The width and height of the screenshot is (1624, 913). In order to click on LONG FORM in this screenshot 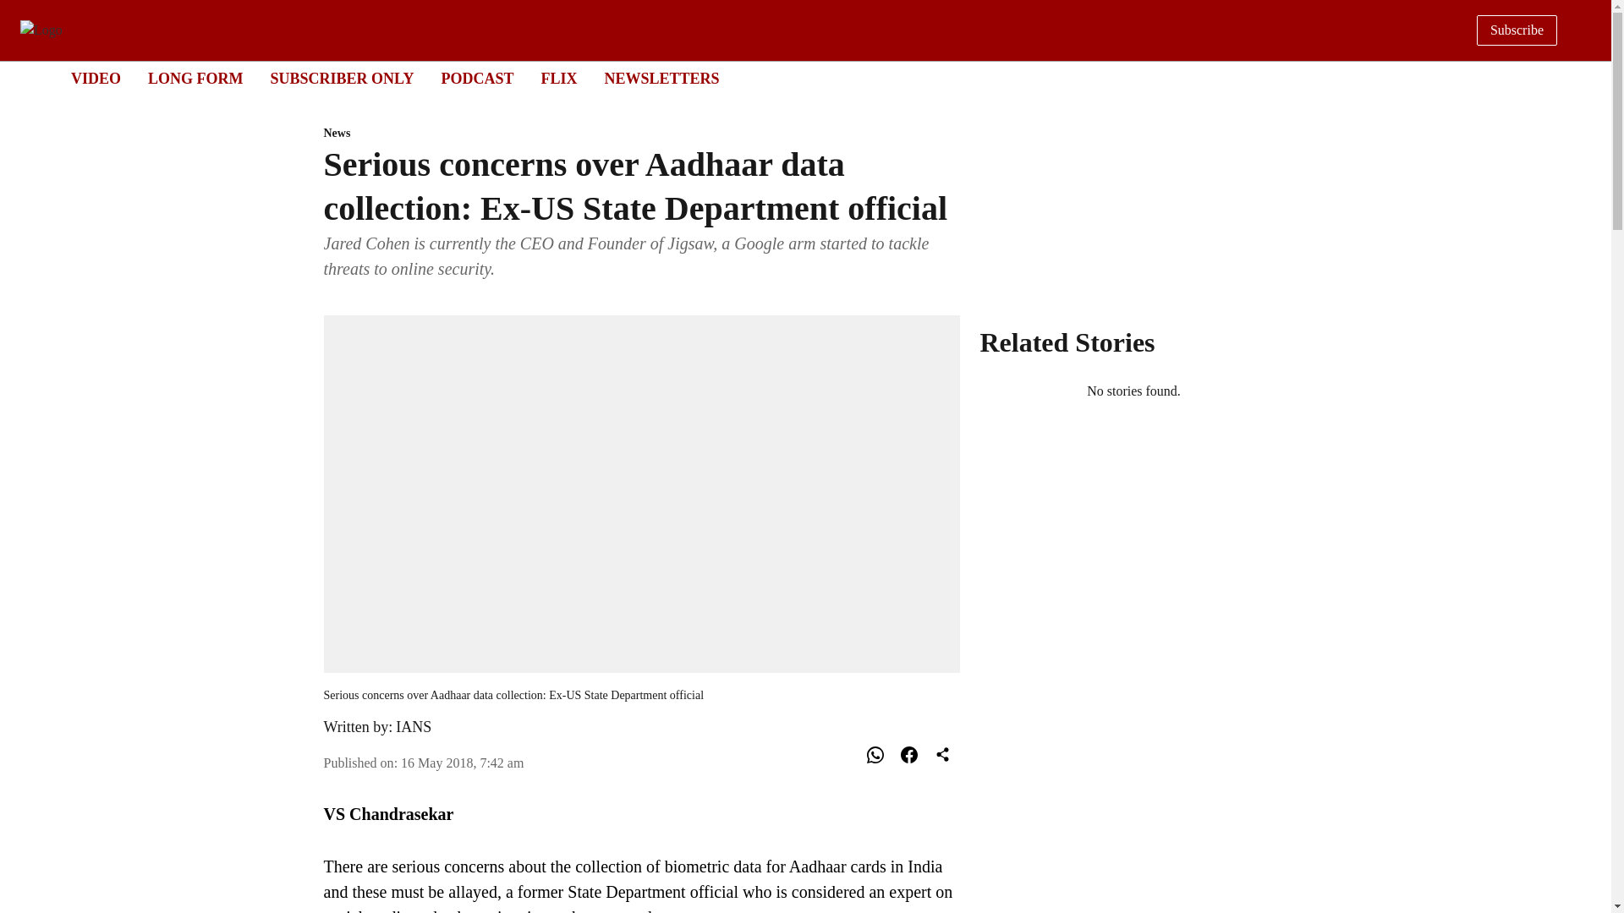, I will do `click(195, 78)`.